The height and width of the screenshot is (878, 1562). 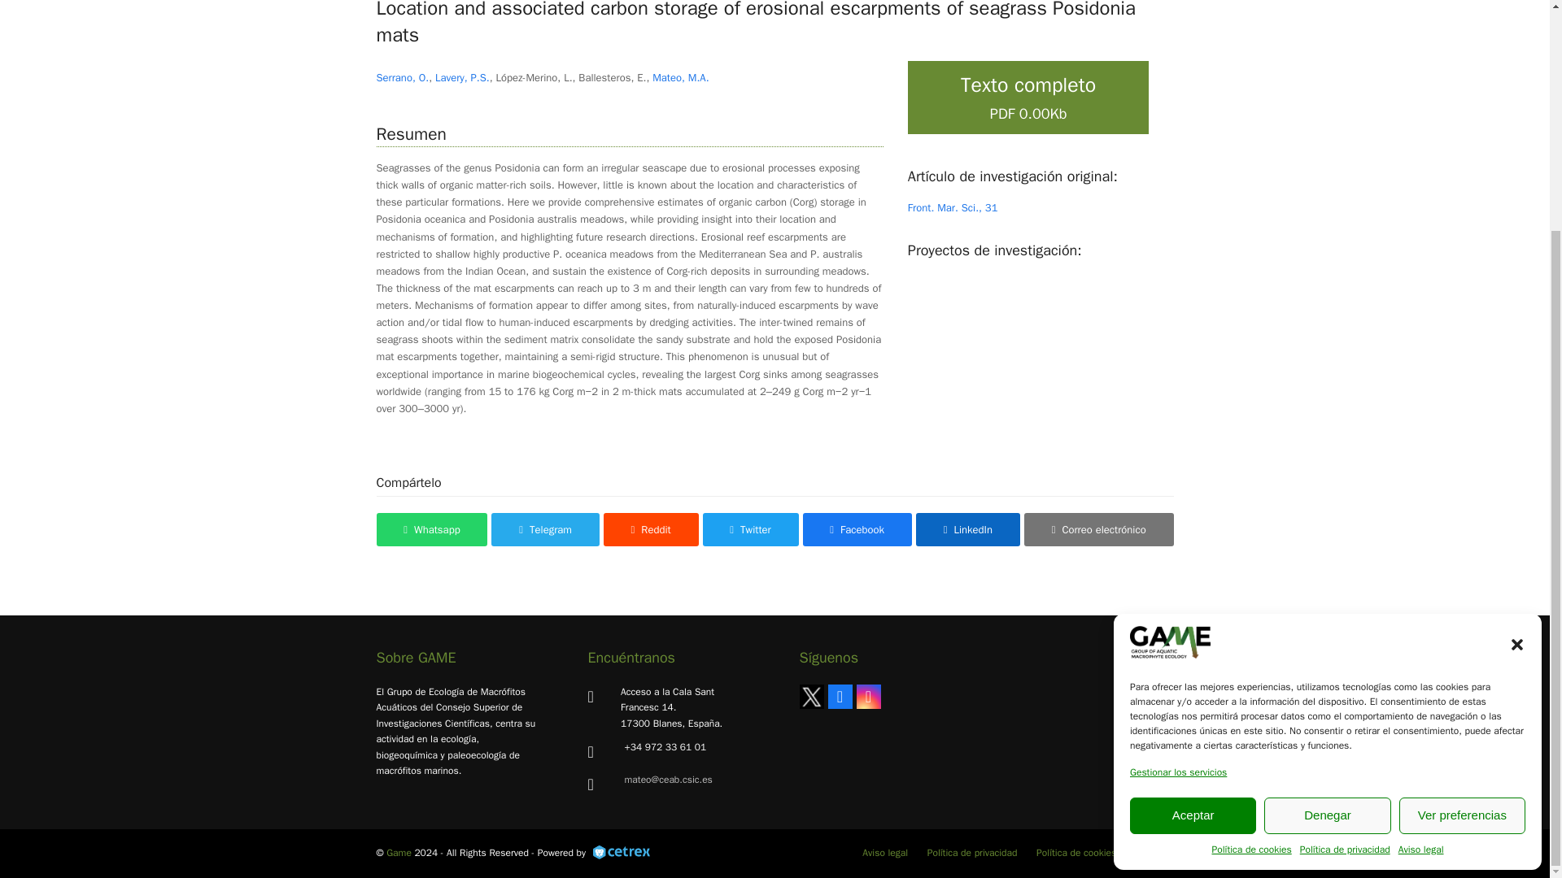 I want to click on Instagram, so click(x=868, y=696).